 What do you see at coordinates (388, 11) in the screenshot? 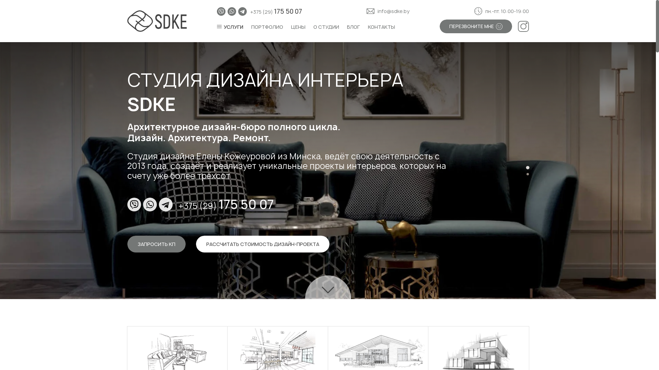
I see `info@sdke.by` at bounding box center [388, 11].